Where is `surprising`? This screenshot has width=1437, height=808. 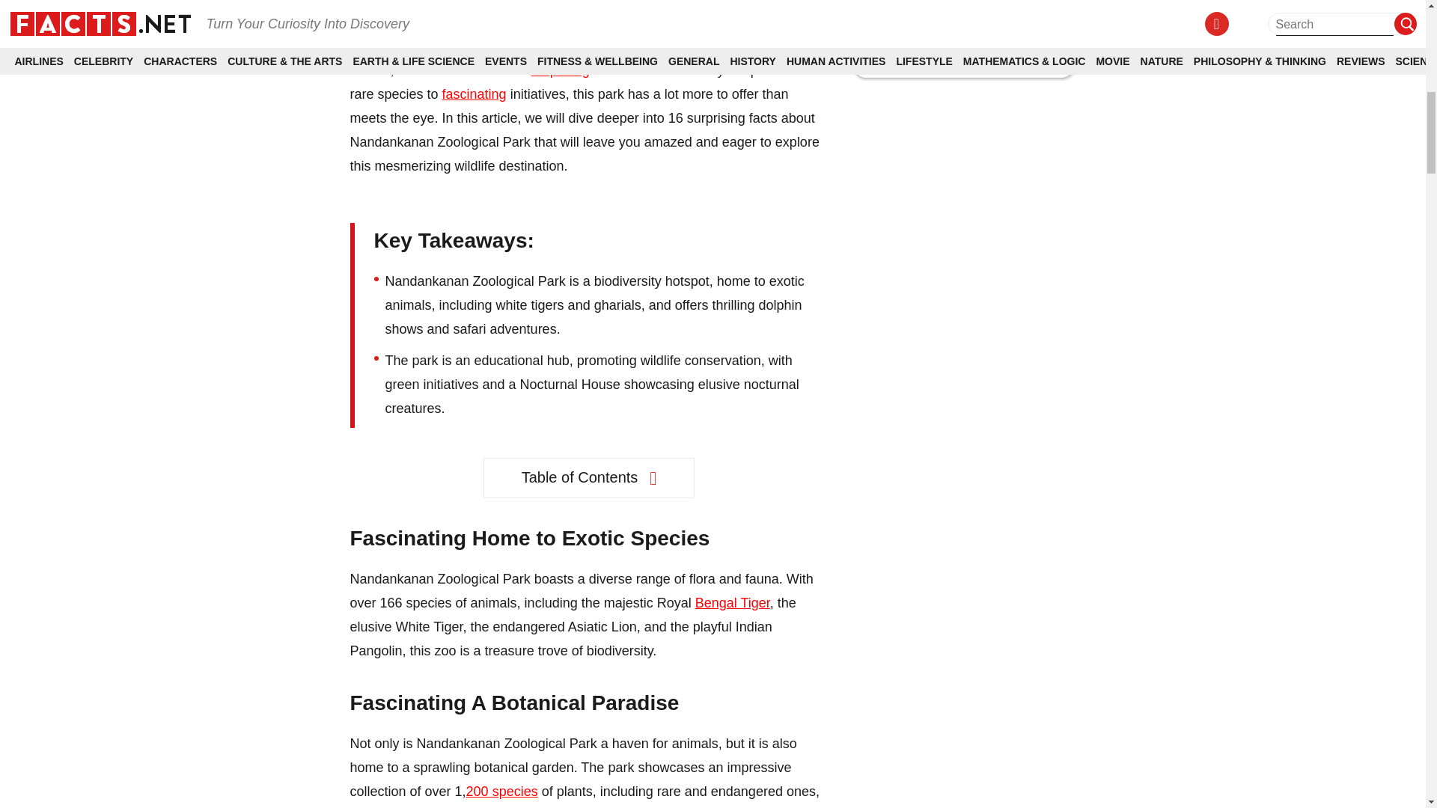 surprising is located at coordinates (560, 70).